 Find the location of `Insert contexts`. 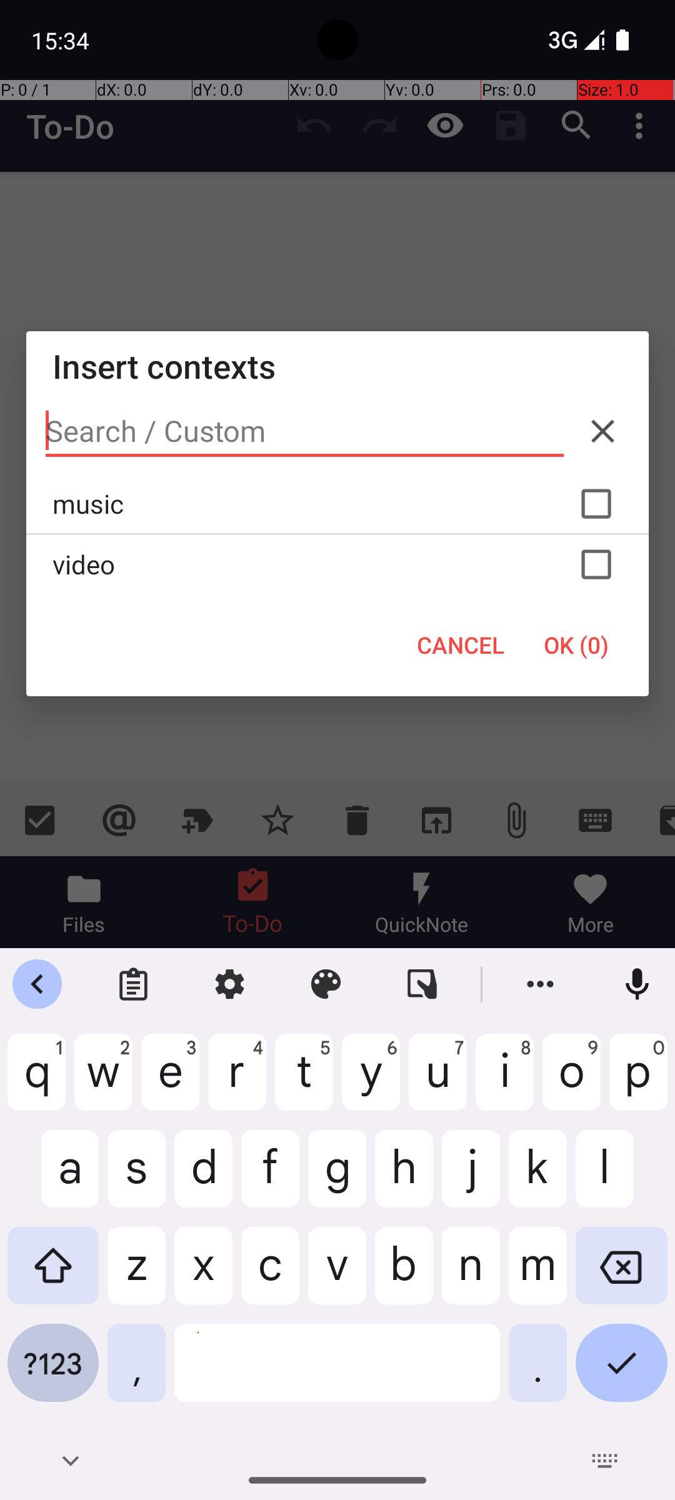

Insert contexts is located at coordinates (337, 366).